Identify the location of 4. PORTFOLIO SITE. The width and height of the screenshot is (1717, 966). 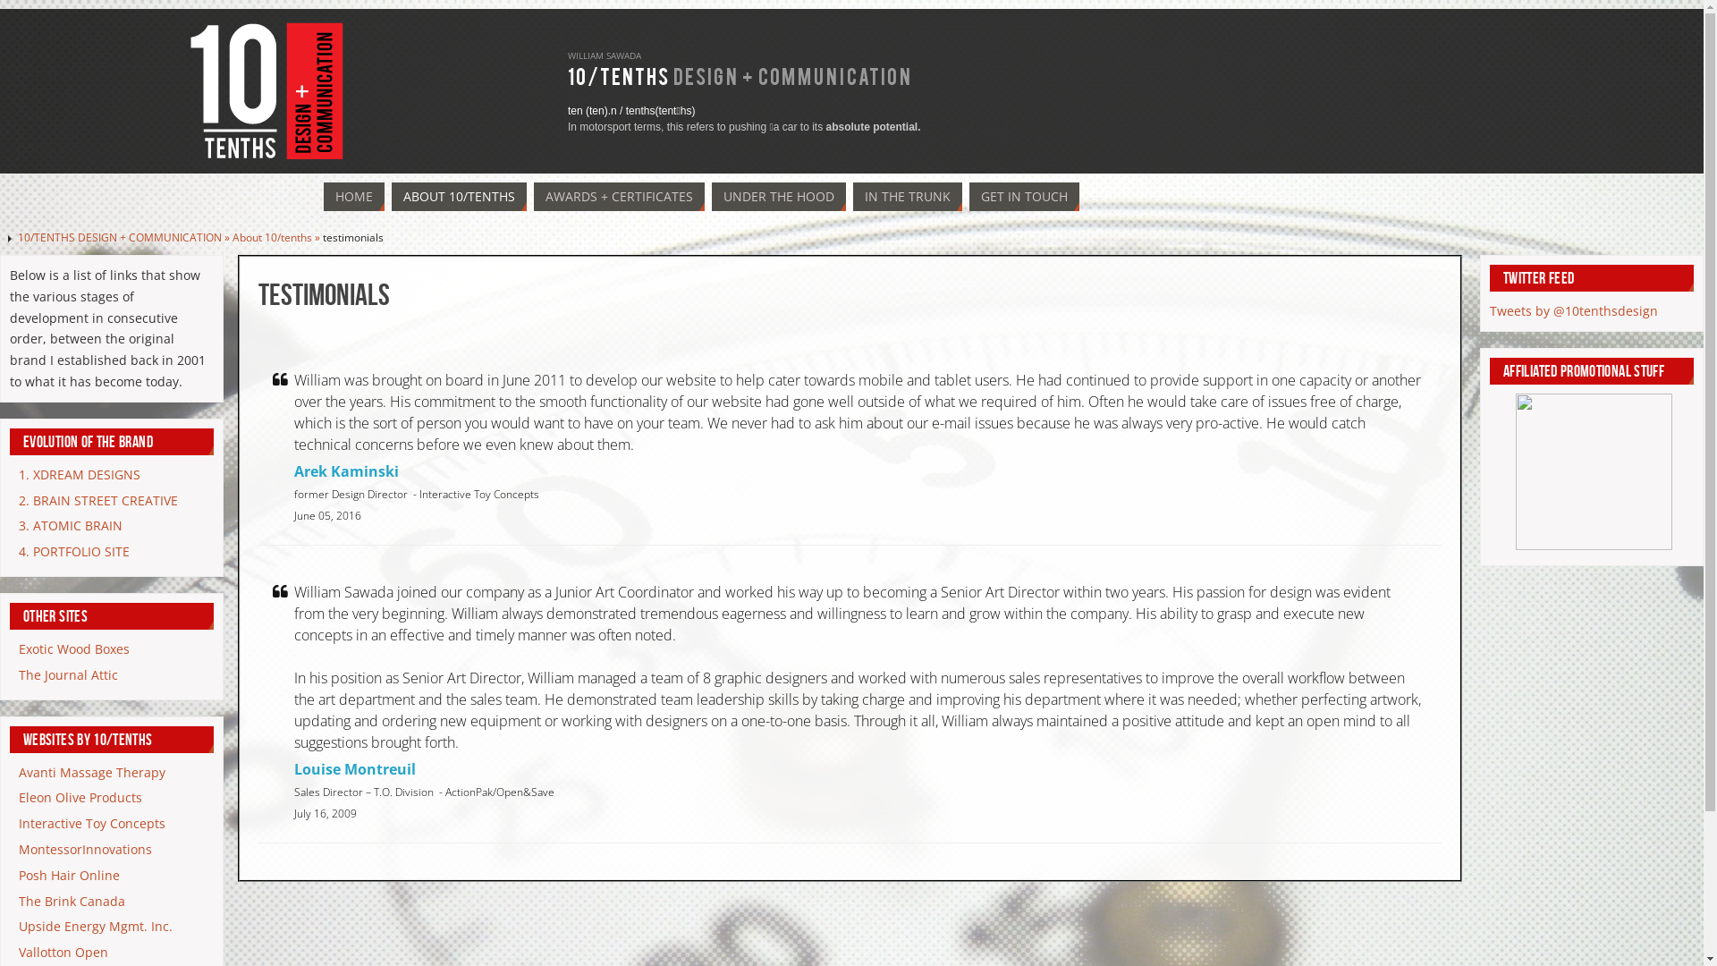
(74, 551).